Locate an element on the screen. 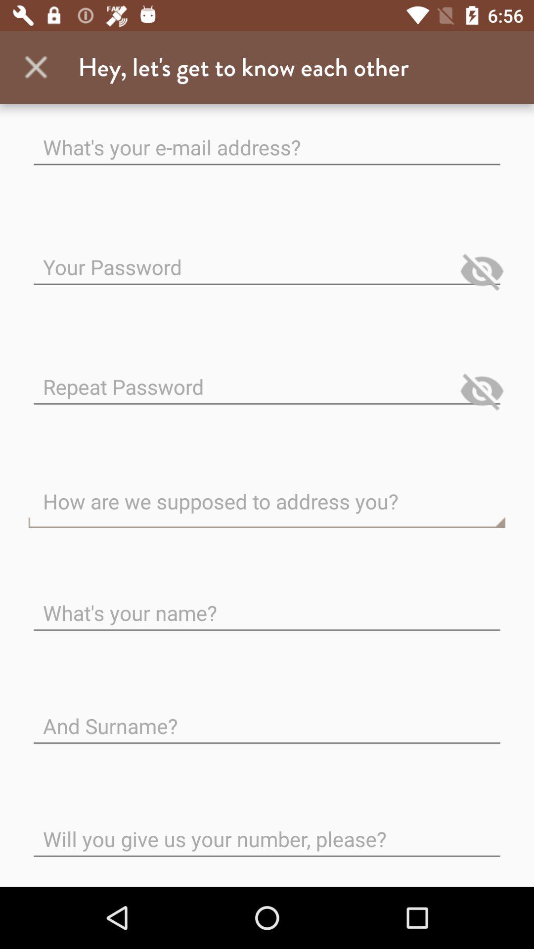  select the first text field is located at coordinates (267, 139).